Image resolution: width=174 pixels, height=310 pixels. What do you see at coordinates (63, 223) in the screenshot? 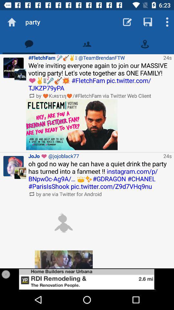
I see `open the image` at bounding box center [63, 223].